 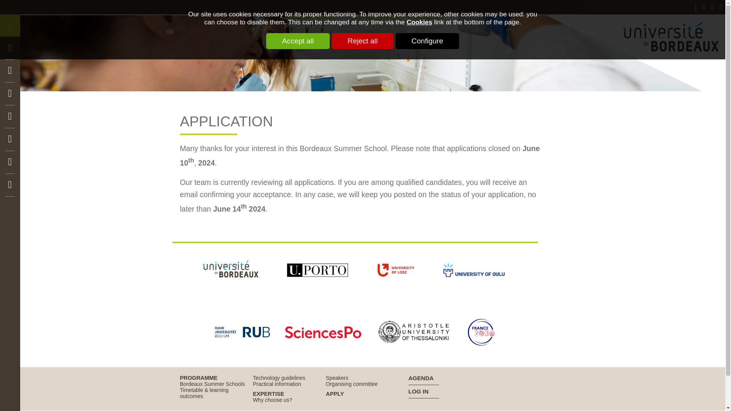 I want to click on Decrease font size, so click(x=704, y=7).